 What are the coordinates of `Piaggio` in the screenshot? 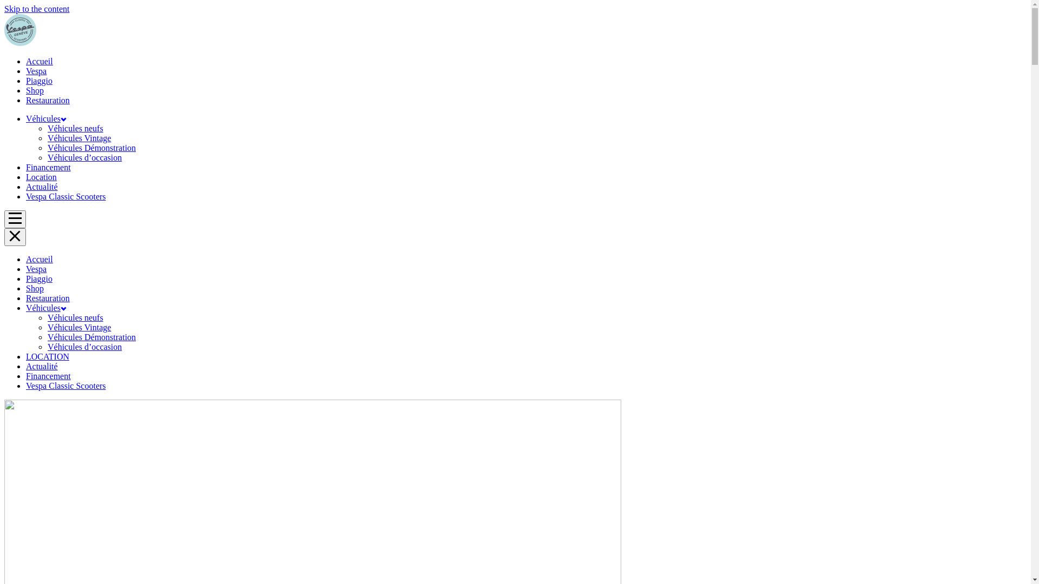 It's located at (39, 81).